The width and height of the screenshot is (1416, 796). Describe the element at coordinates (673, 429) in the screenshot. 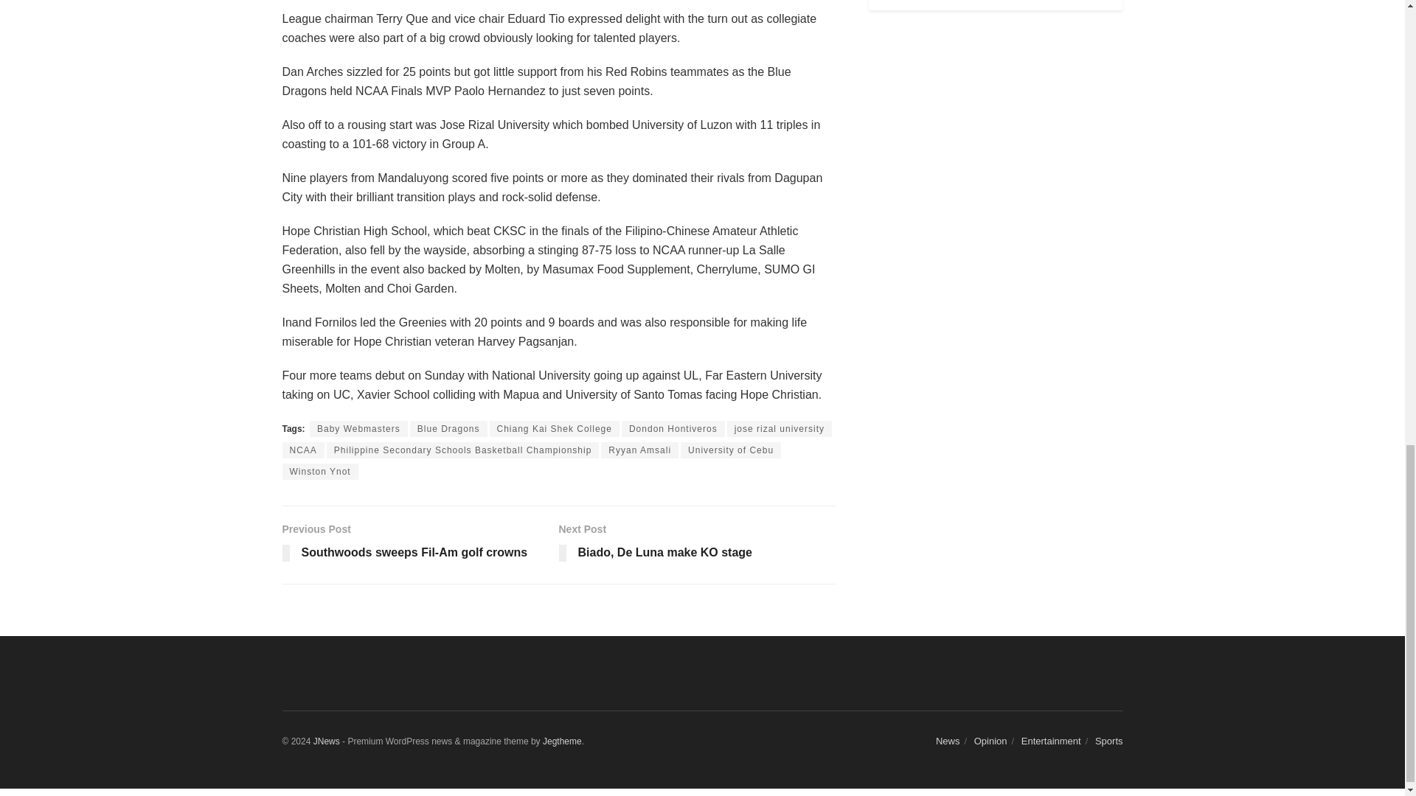

I see `Blue Dragons` at that location.